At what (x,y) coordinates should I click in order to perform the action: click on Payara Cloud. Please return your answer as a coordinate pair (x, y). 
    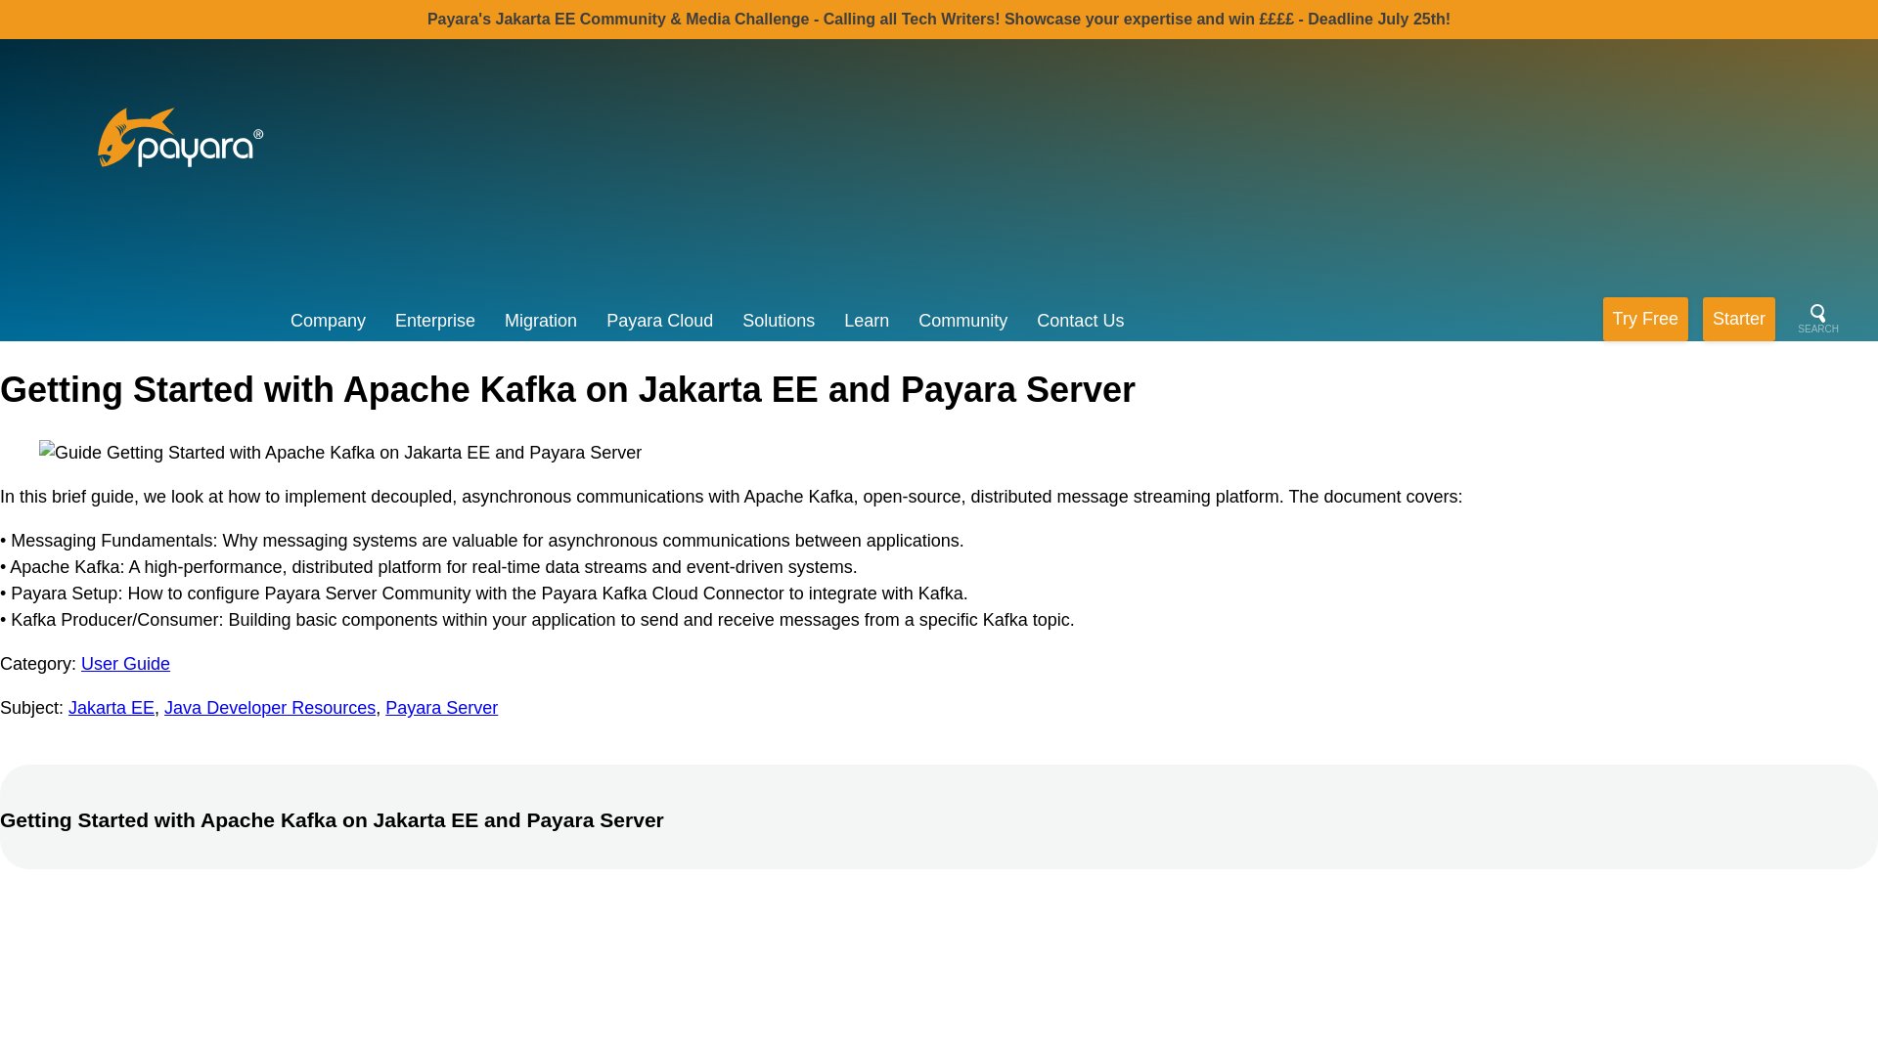
    Looking at the image, I should click on (667, 321).